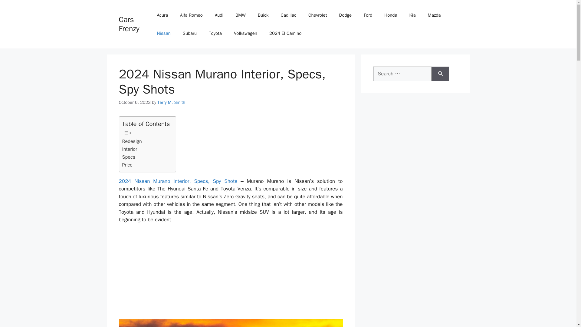 This screenshot has height=327, width=581. I want to click on Specs, so click(129, 157).